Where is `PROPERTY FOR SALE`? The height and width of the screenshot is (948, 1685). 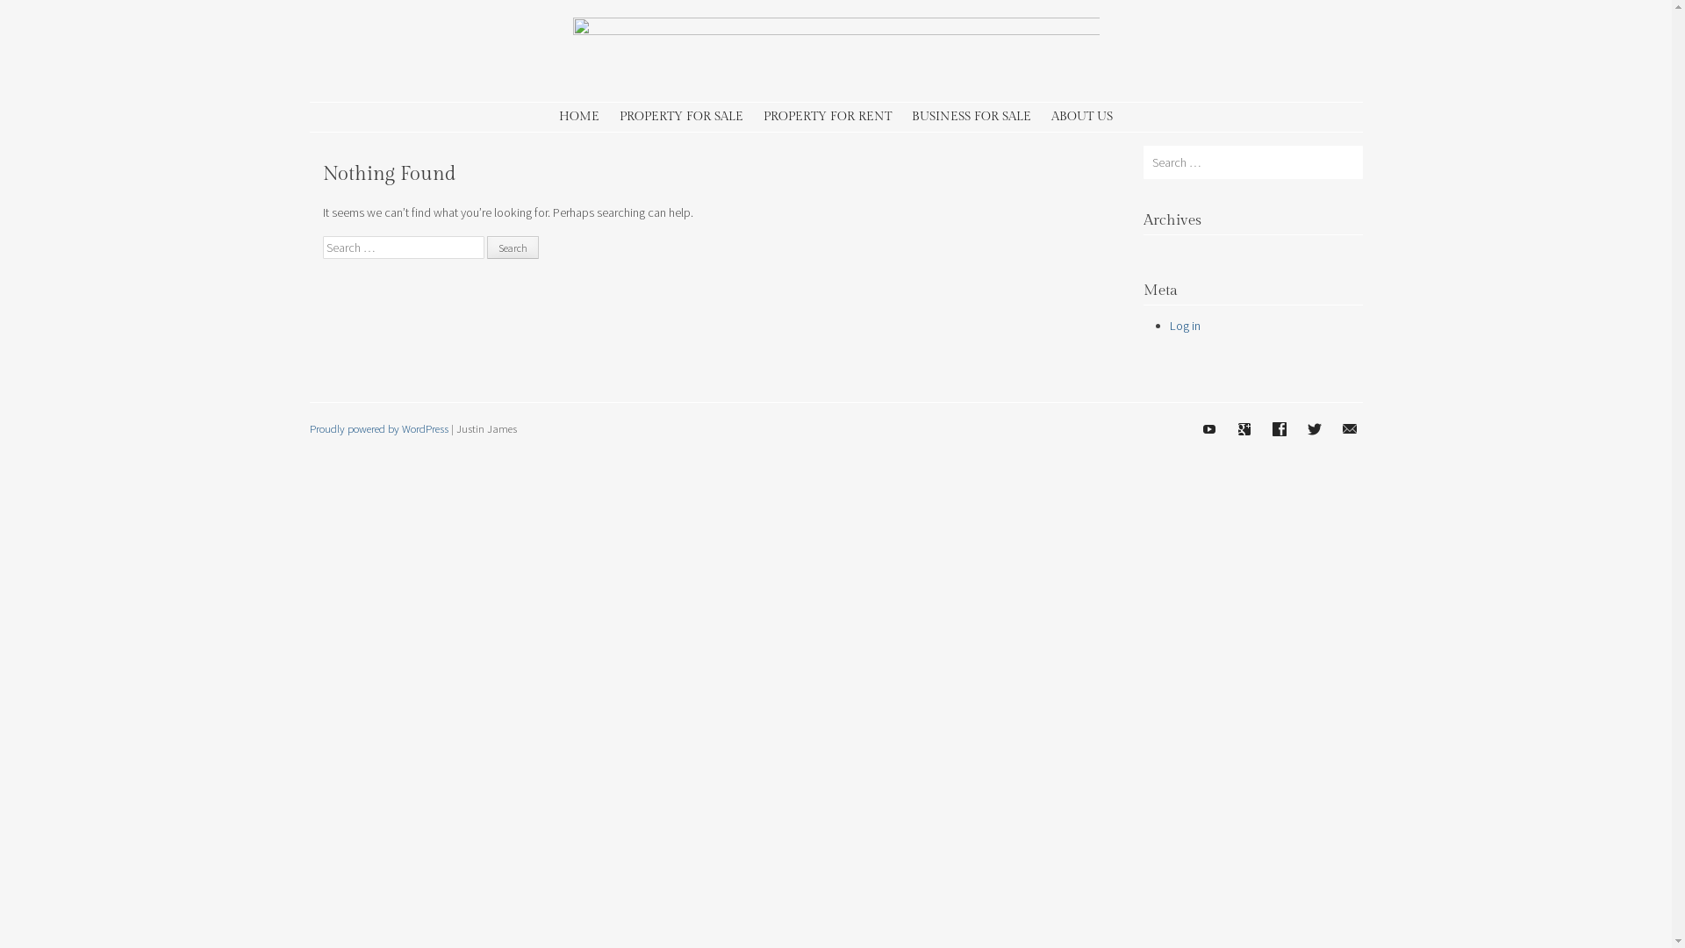 PROPERTY FOR SALE is located at coordinates (681, 118).